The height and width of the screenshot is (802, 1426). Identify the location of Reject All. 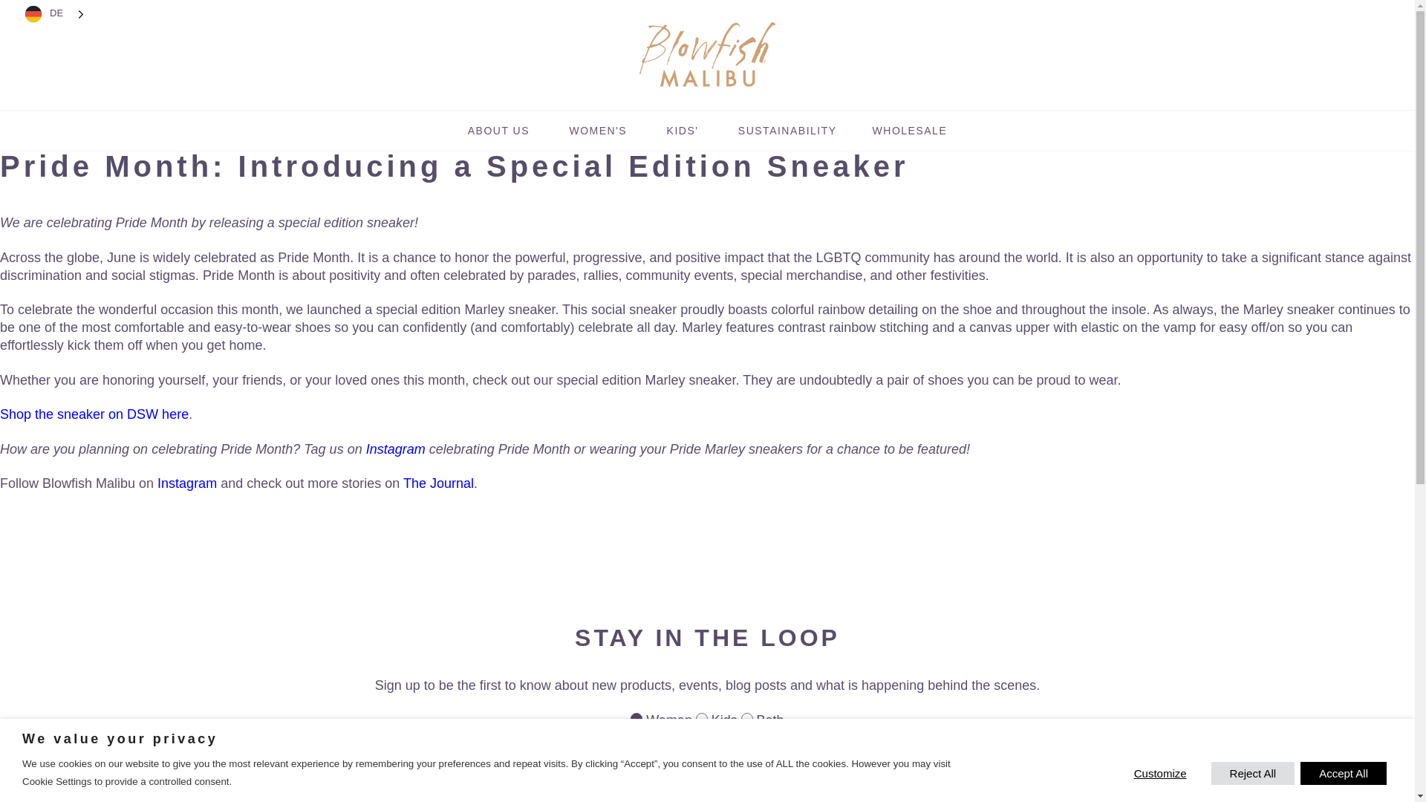
(1252, 774).